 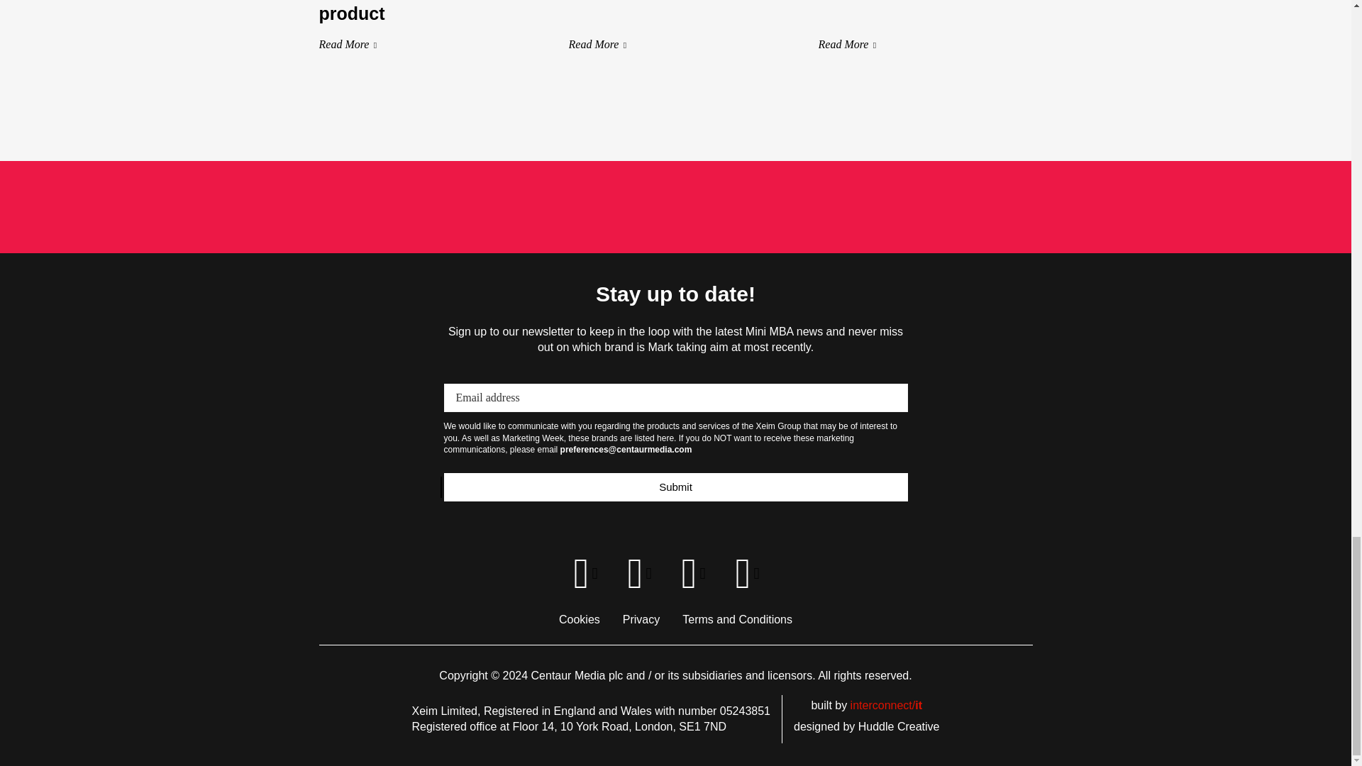 What do you see at coordinates (675, 487) in the screenshot?
I see `Submit` at bounding box center [675, 487].